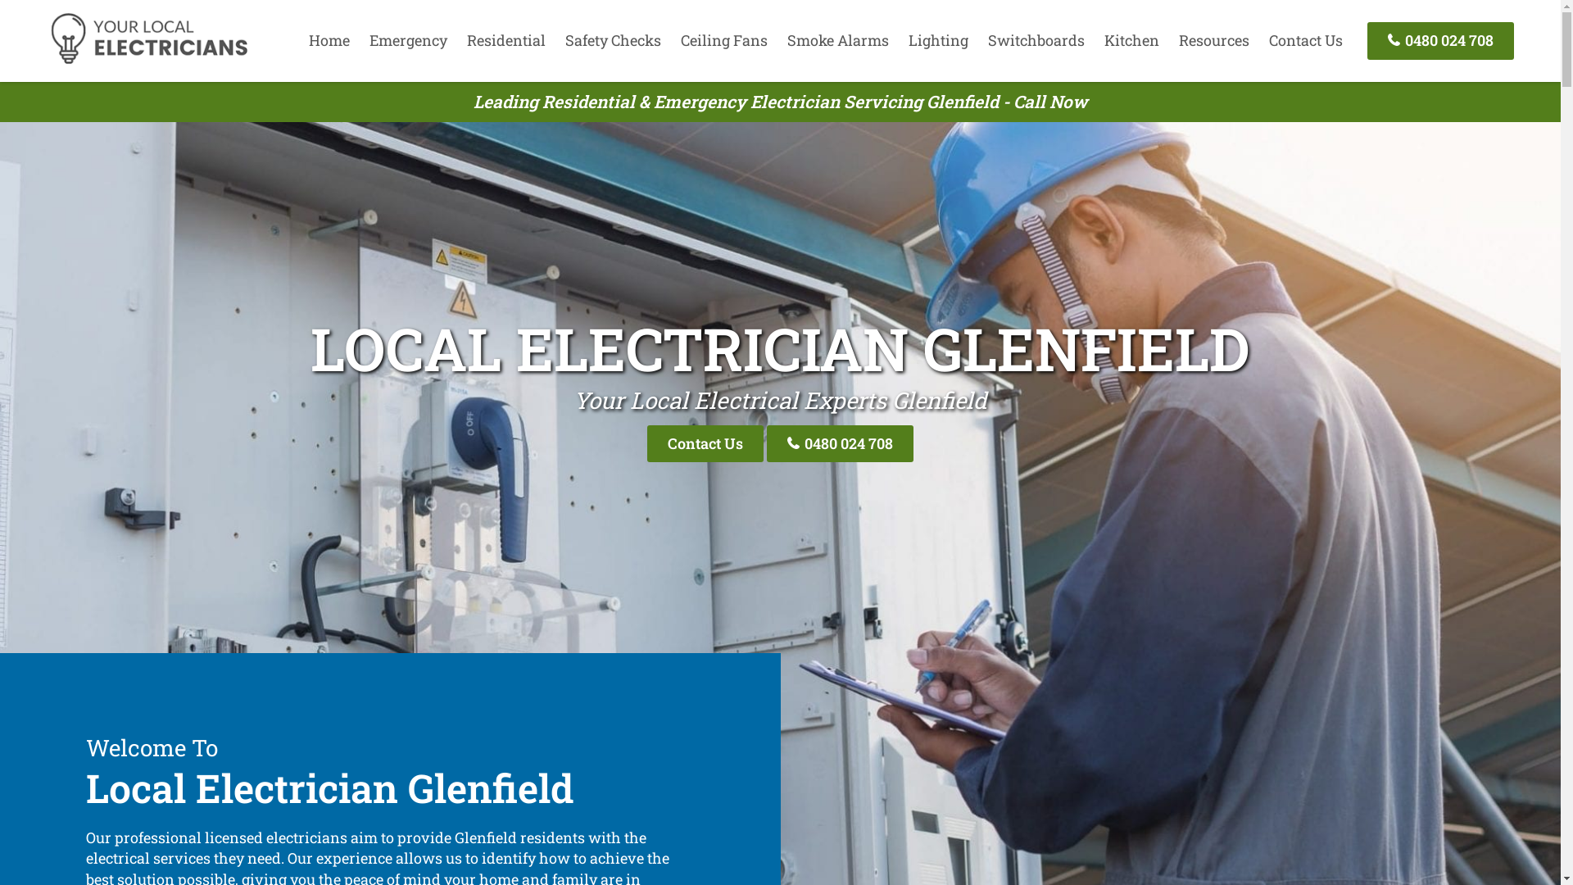 The width and height of the screenshot is (1573, 885). I want to click on Resources, so click(1214, 40).